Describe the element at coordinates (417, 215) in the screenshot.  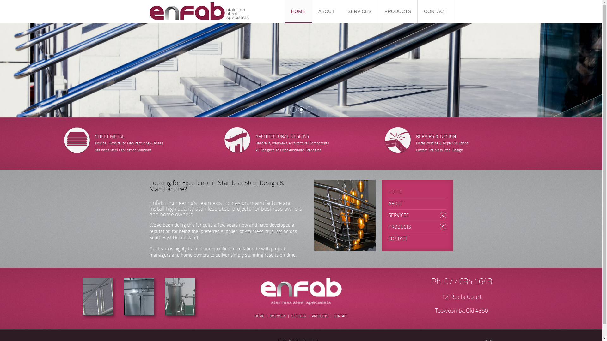
I see `SERVICES` at that location.